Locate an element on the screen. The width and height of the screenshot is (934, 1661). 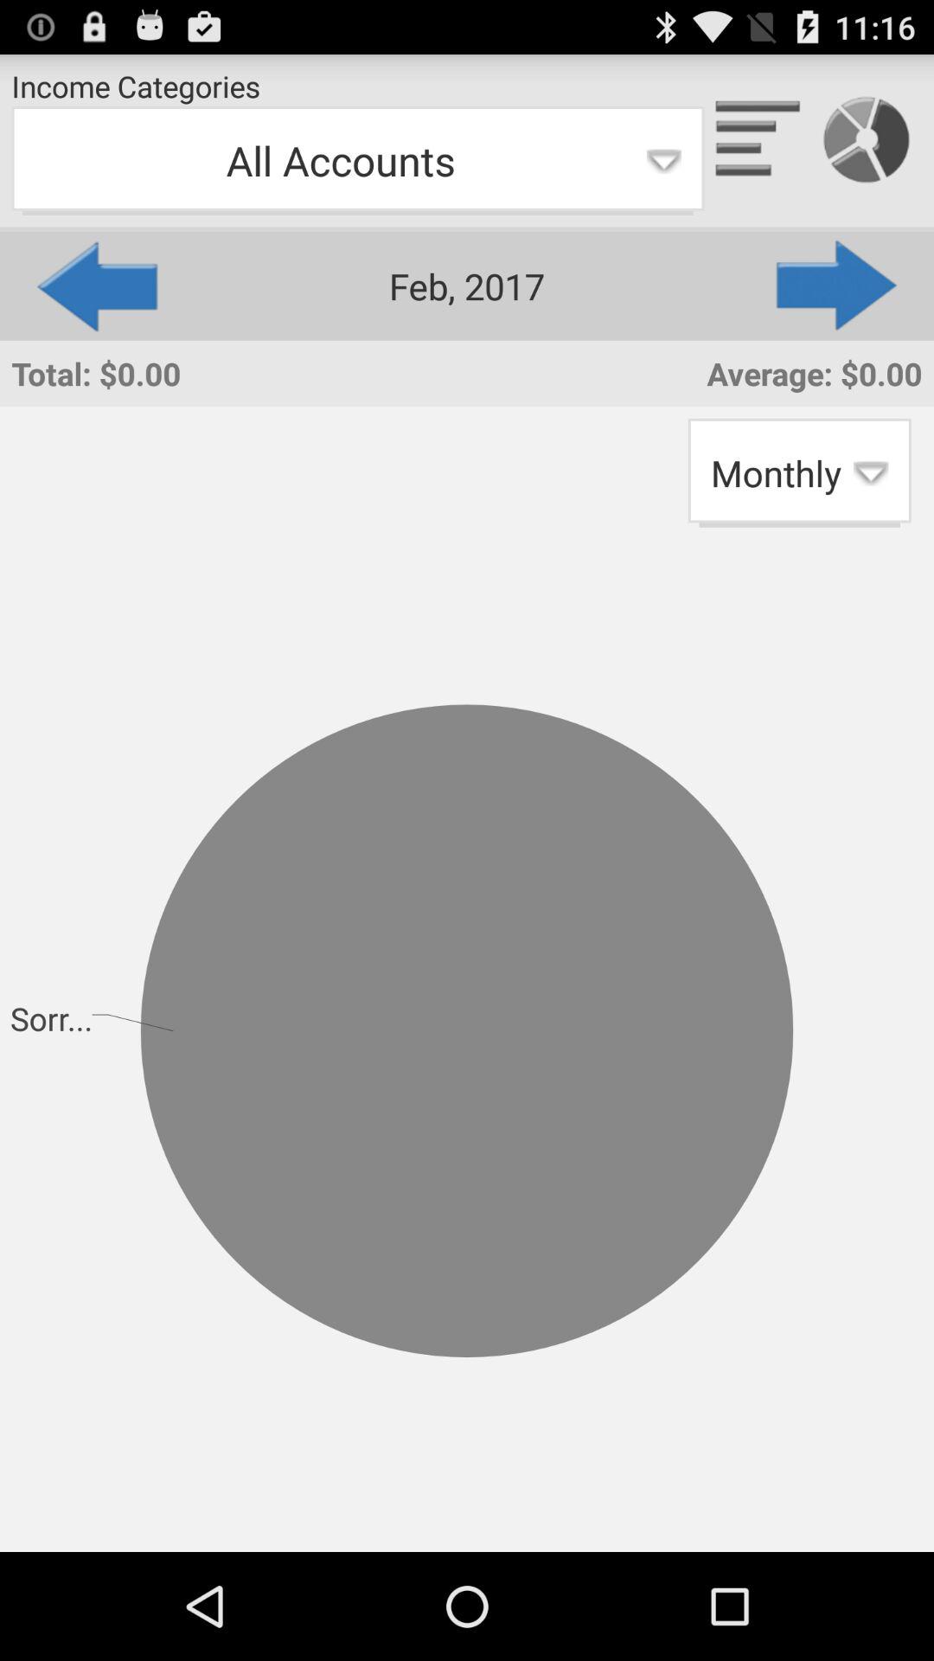
turn off the icon next to the income categories icon is located at coordinates (758, 140).